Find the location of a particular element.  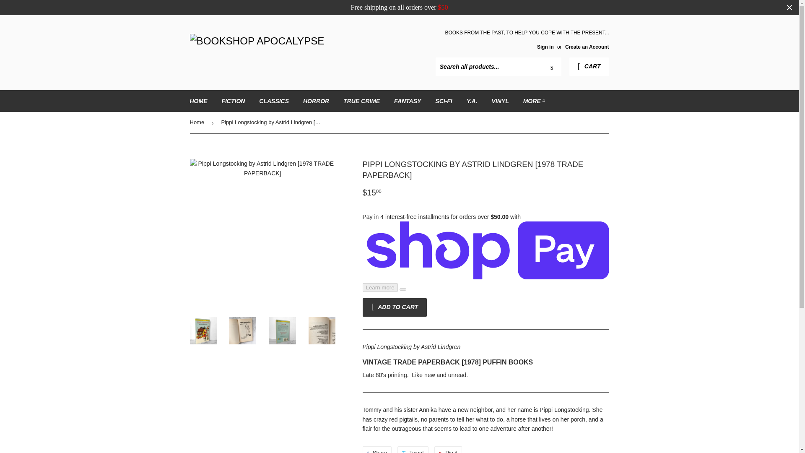

FICTION is located at coordinates (233, 101).